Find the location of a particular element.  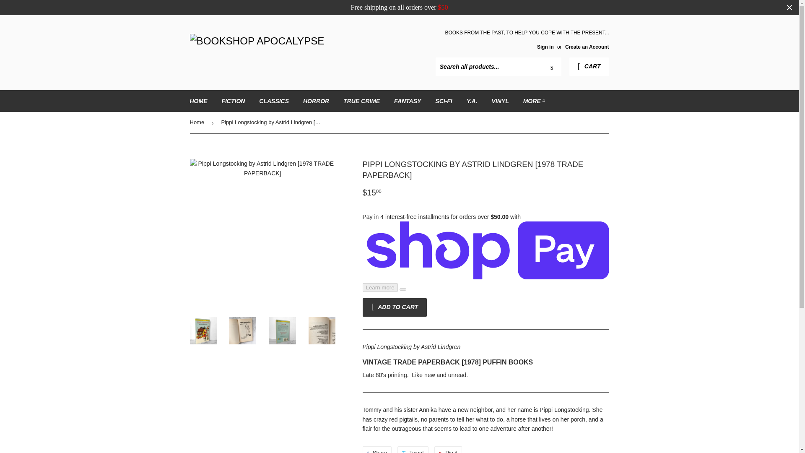

FICTION is located at coordinates (233, 101).